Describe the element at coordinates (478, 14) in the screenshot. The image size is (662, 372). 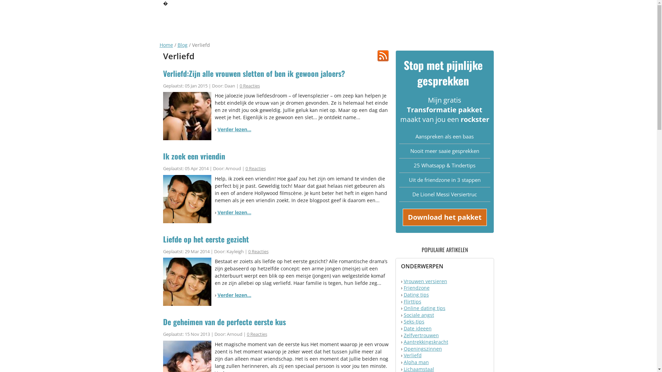
I see `YOUTUBE` at that location.